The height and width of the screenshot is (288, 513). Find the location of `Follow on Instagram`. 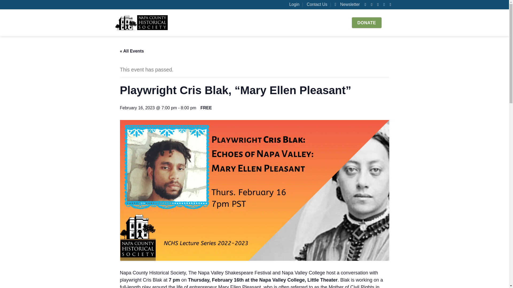

Follow on Instagram is located at coordinates (373, 4).